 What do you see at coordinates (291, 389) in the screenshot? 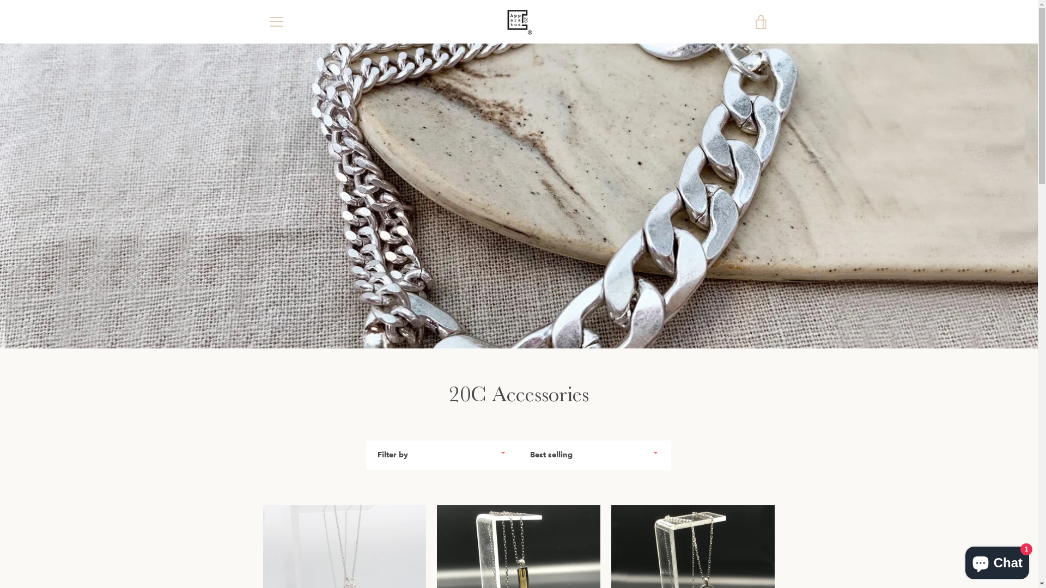
I see `CONTACT US` at bounding box center [291, 389].